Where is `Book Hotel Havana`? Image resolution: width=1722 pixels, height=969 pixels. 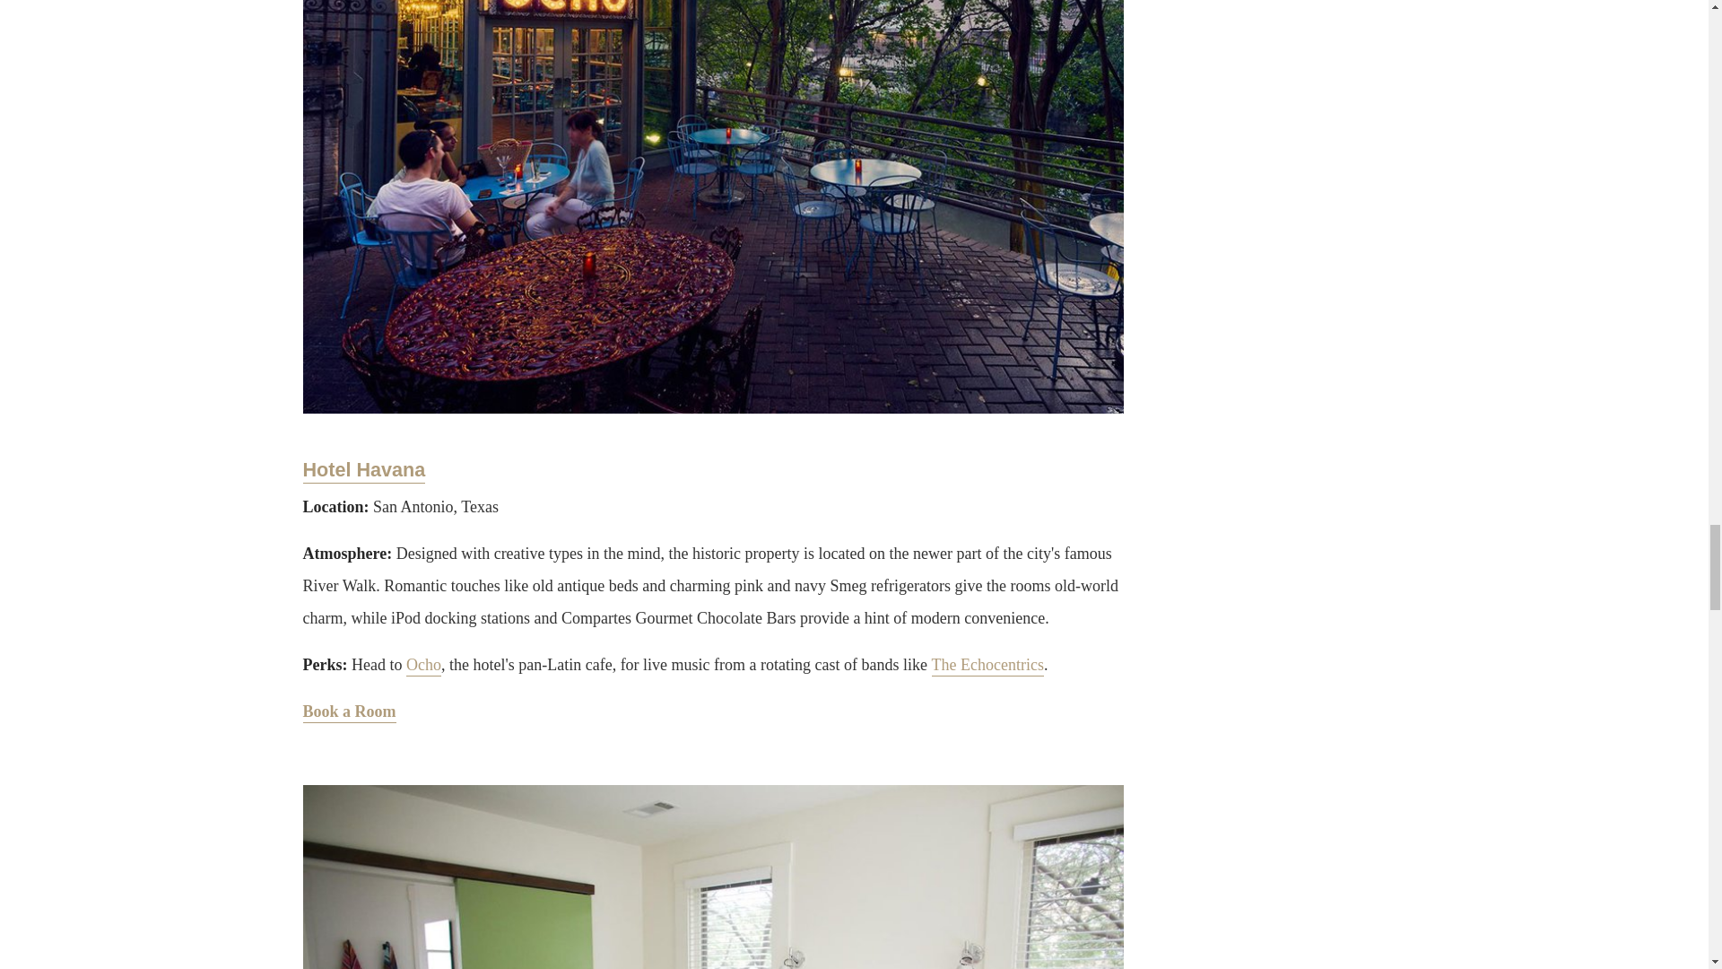 Book Hotel Havana is located at coordinates (349, 712).